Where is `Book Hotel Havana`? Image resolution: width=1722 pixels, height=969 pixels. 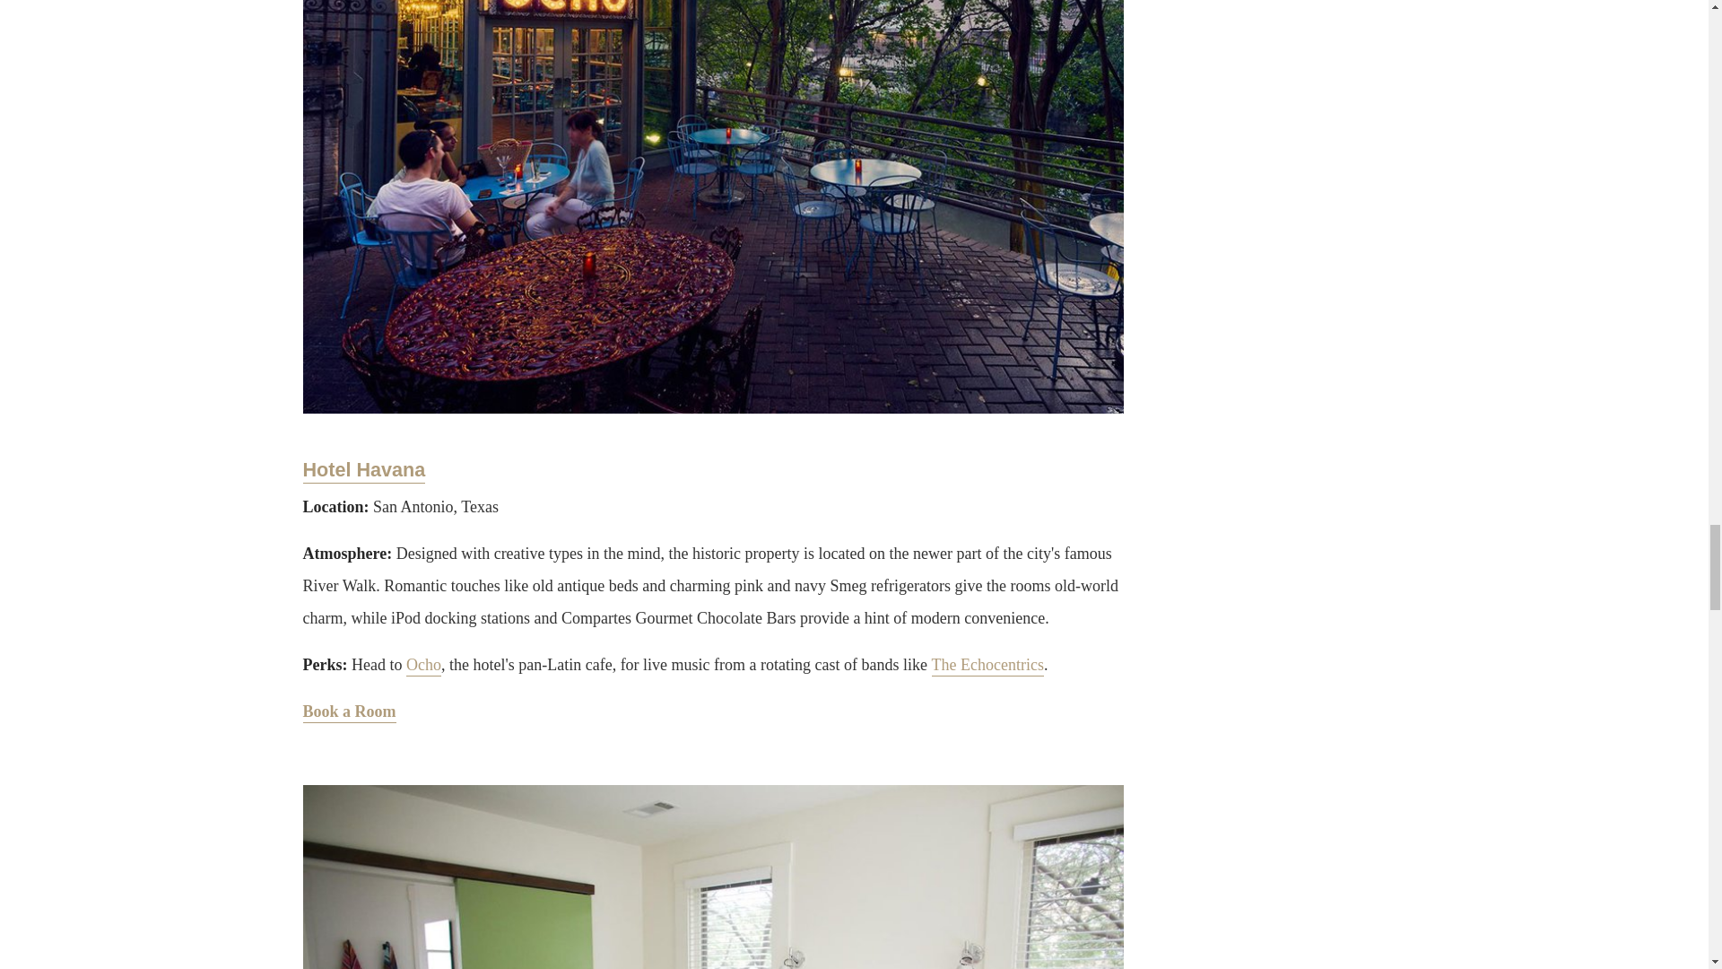 Book Hotel Havana is located at coordinates (349, 712).